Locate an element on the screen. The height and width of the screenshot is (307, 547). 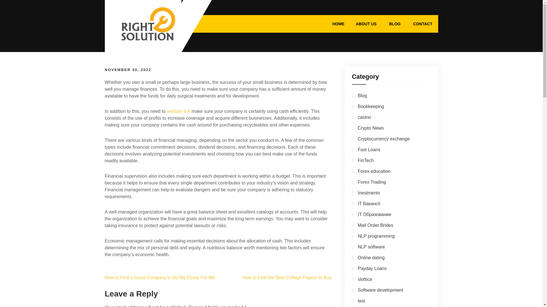
HOME is located at coordinates (338, 24).